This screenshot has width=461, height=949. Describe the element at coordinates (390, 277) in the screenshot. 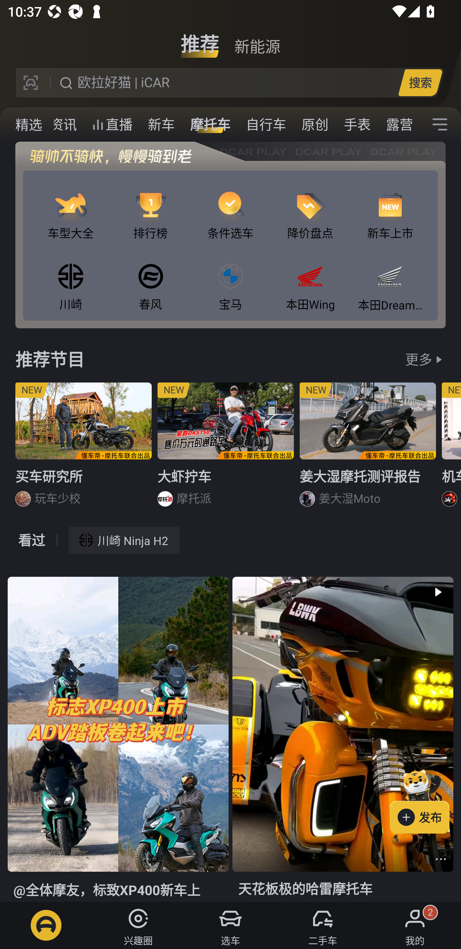

I see `本田DreamWing` at that location.